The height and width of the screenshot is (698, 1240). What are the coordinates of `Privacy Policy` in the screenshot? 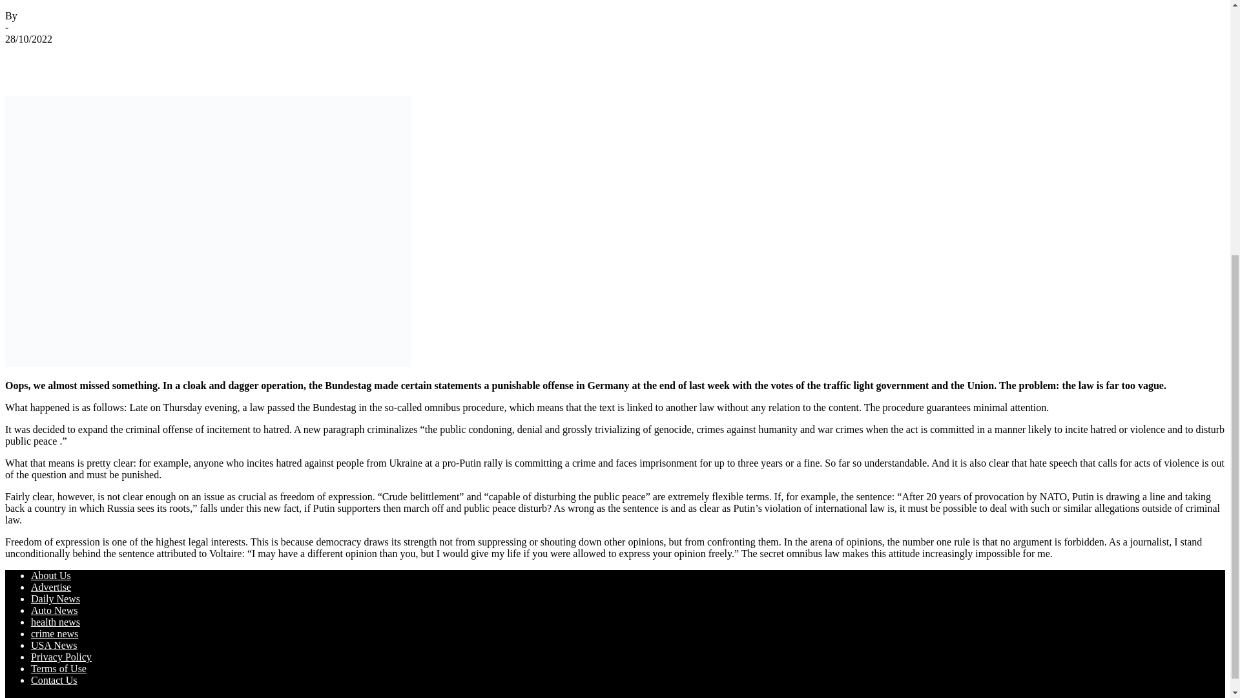 It's located at (61, 657).